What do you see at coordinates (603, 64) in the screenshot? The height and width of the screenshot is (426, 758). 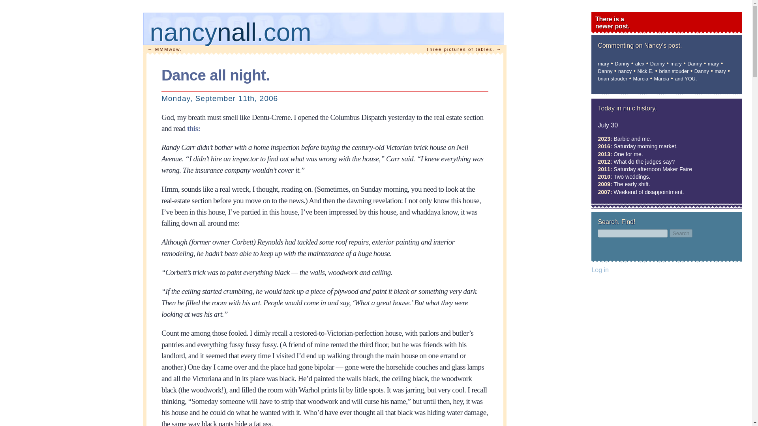 I see `16` at bounding box center [603, 64].